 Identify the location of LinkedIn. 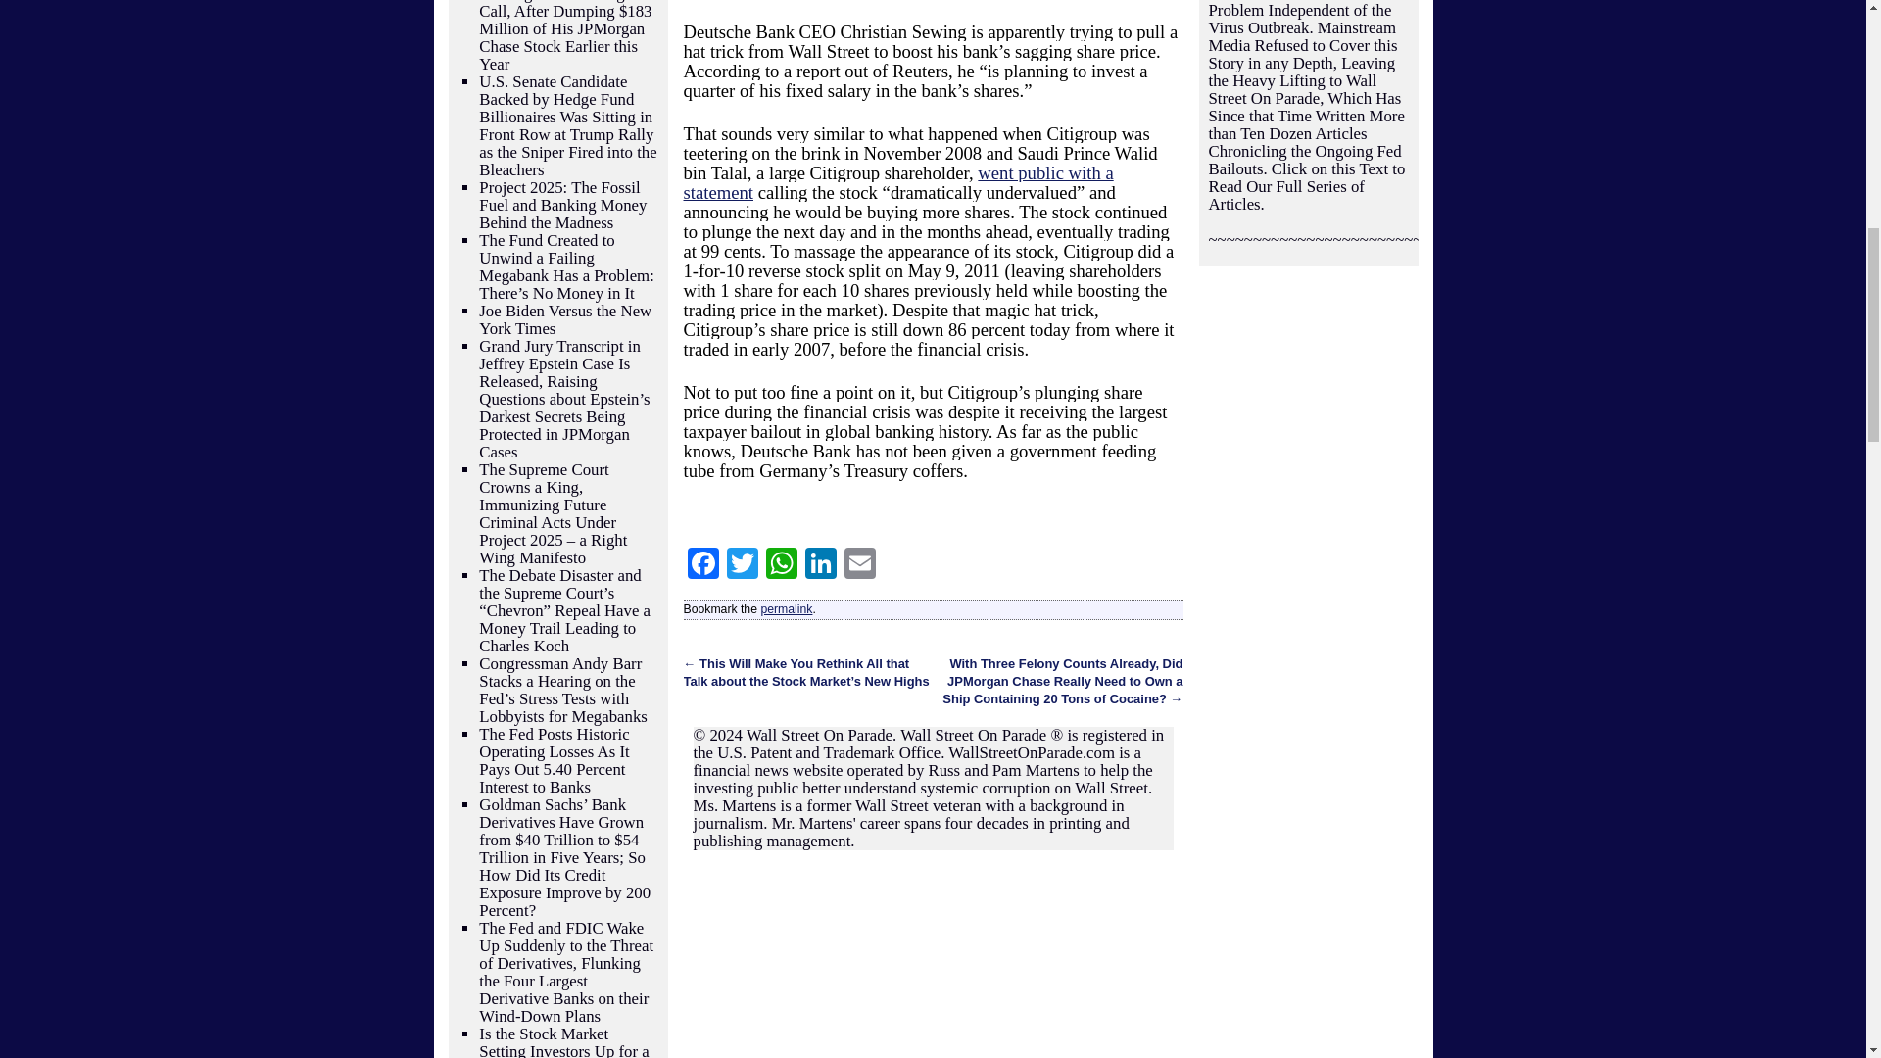
(821, 566).